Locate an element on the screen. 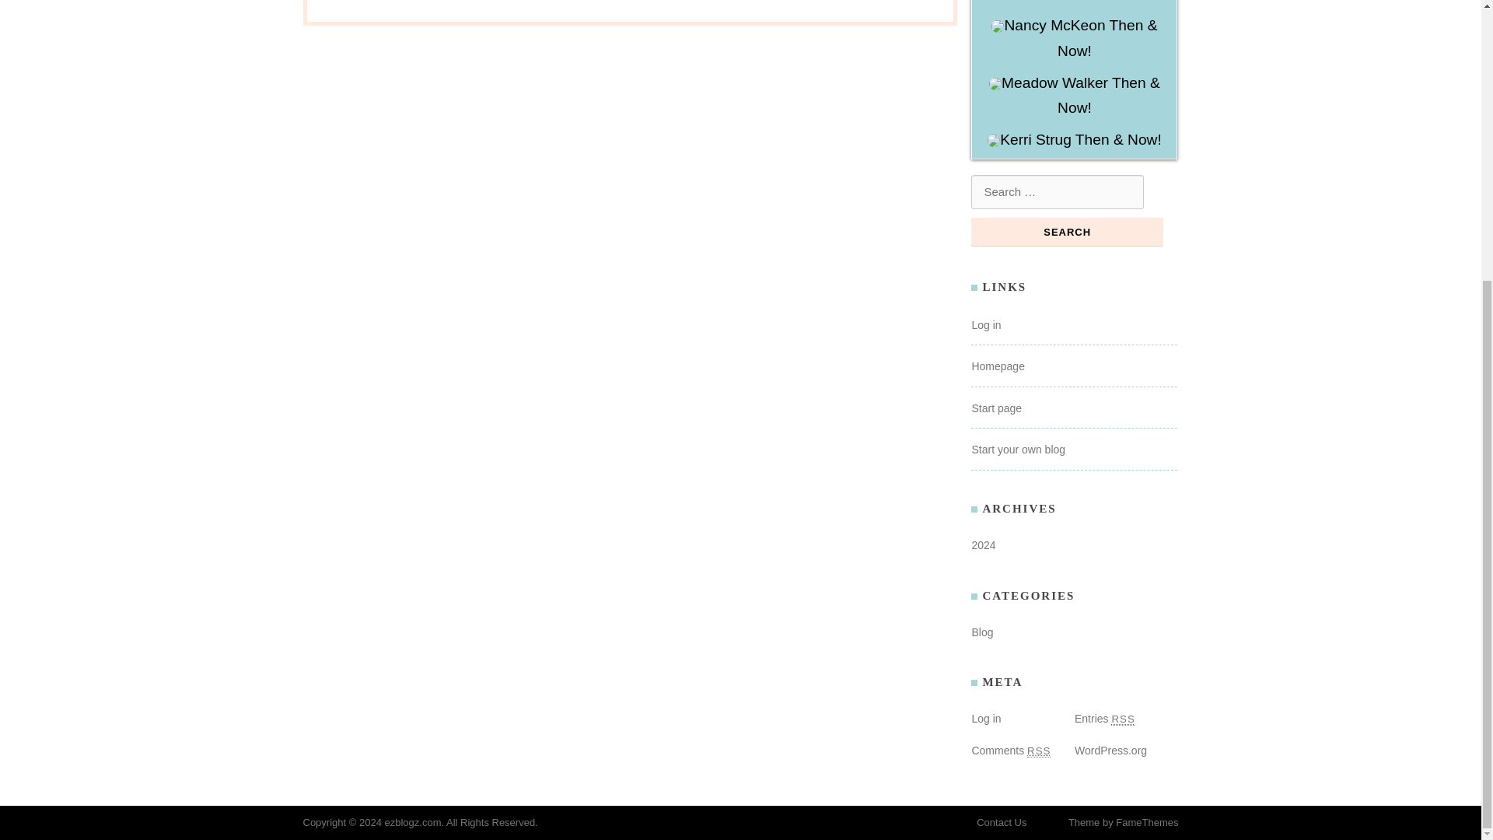  Blog is located at coordinates (981, 632).